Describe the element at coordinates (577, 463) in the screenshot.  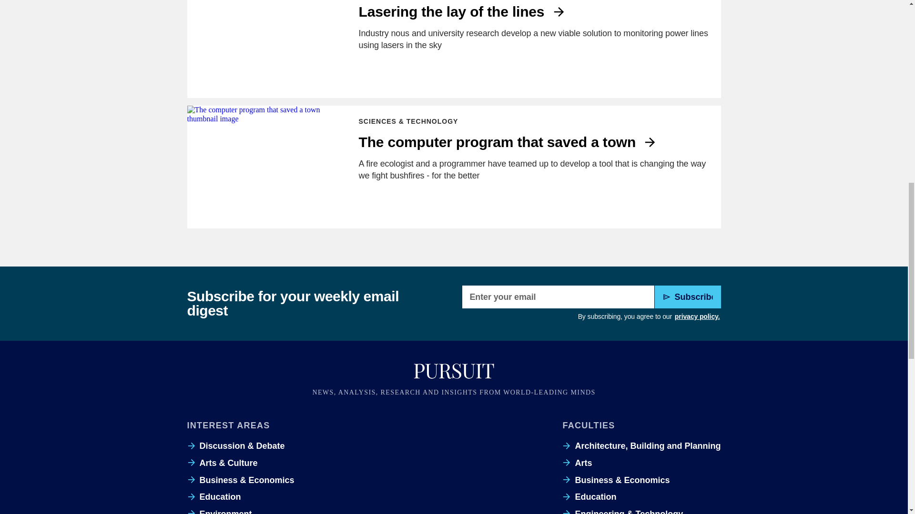
I see `Arts` at that location.